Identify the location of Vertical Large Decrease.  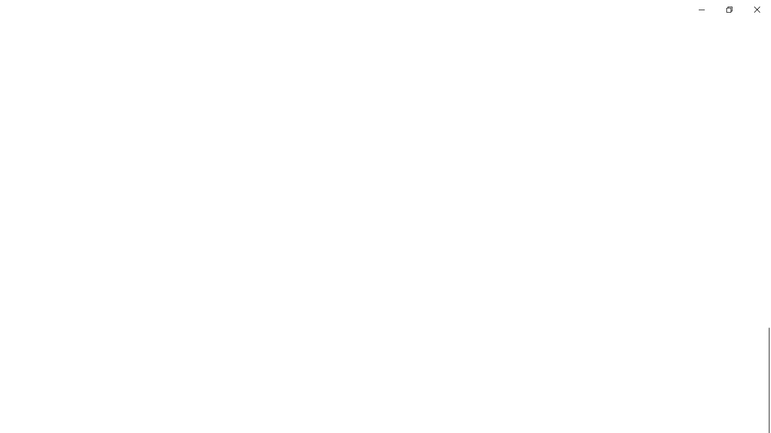
(766, 197).